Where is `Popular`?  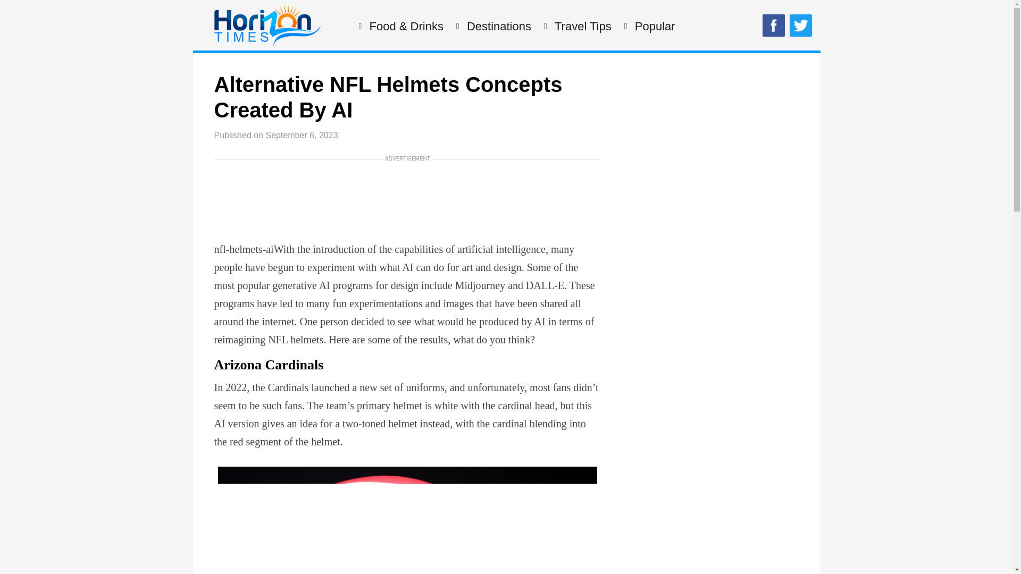
Popular is located at coordinates (653, 27).